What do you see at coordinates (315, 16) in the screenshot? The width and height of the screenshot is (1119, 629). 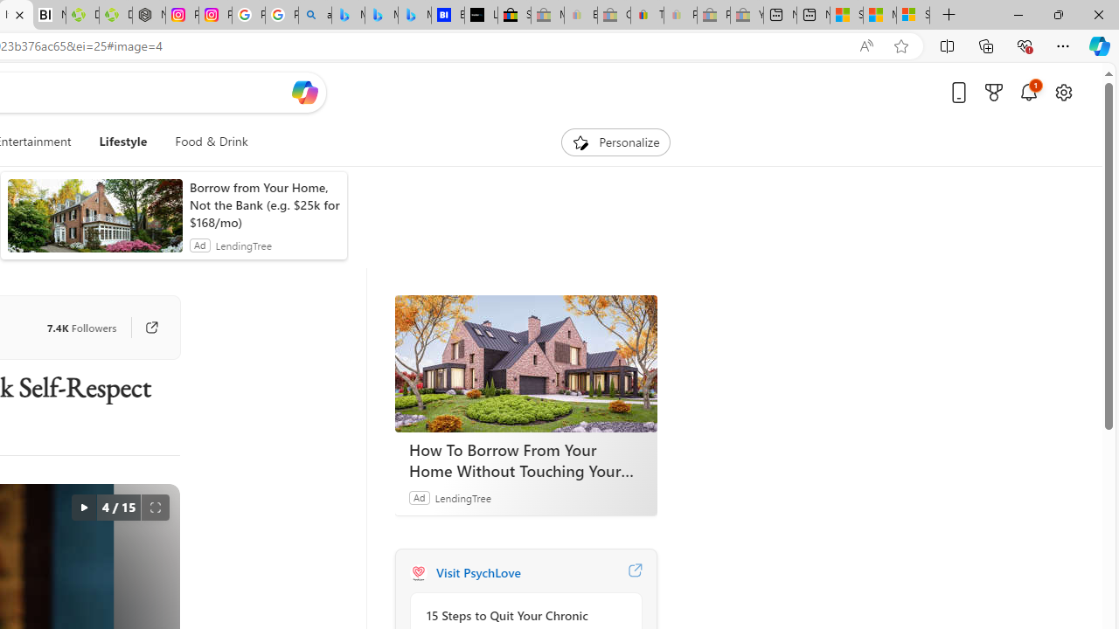 I see `alabama high school quarterback dies - Search` at bounding box center [315, 16].